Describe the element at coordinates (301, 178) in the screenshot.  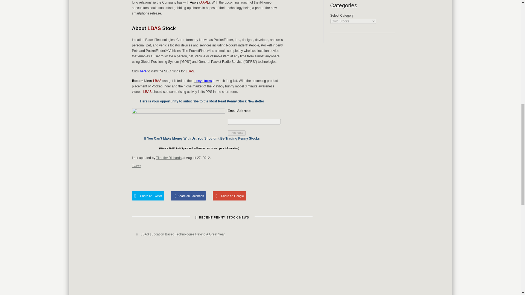
I see `Share` at that location.